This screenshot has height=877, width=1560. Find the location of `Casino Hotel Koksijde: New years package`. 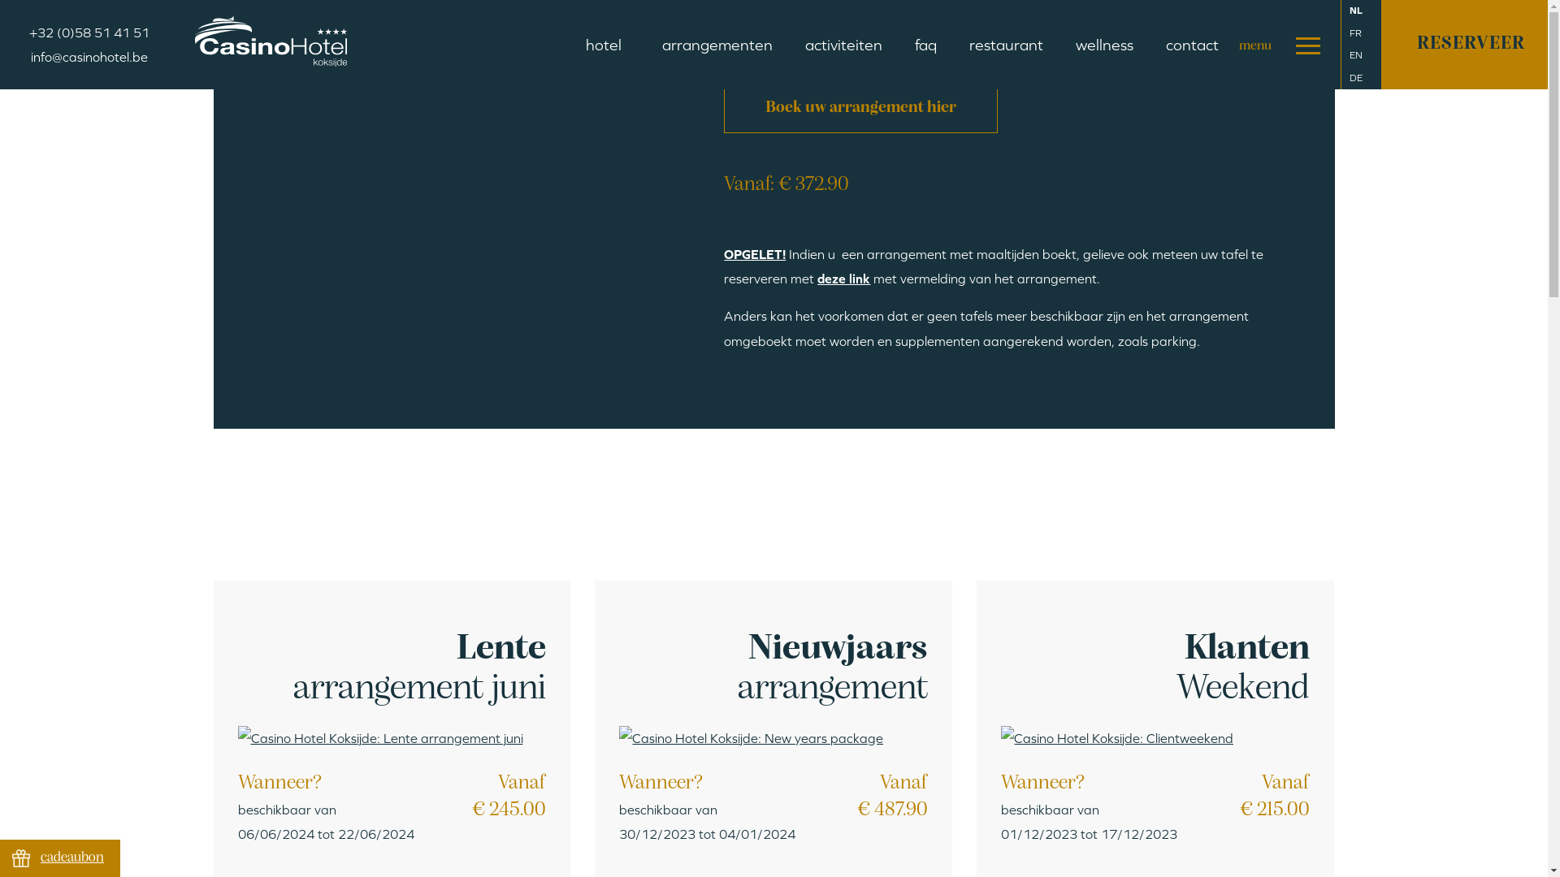

Casino Hotel Koksijde: New years package is located at coordinates (751, 737).